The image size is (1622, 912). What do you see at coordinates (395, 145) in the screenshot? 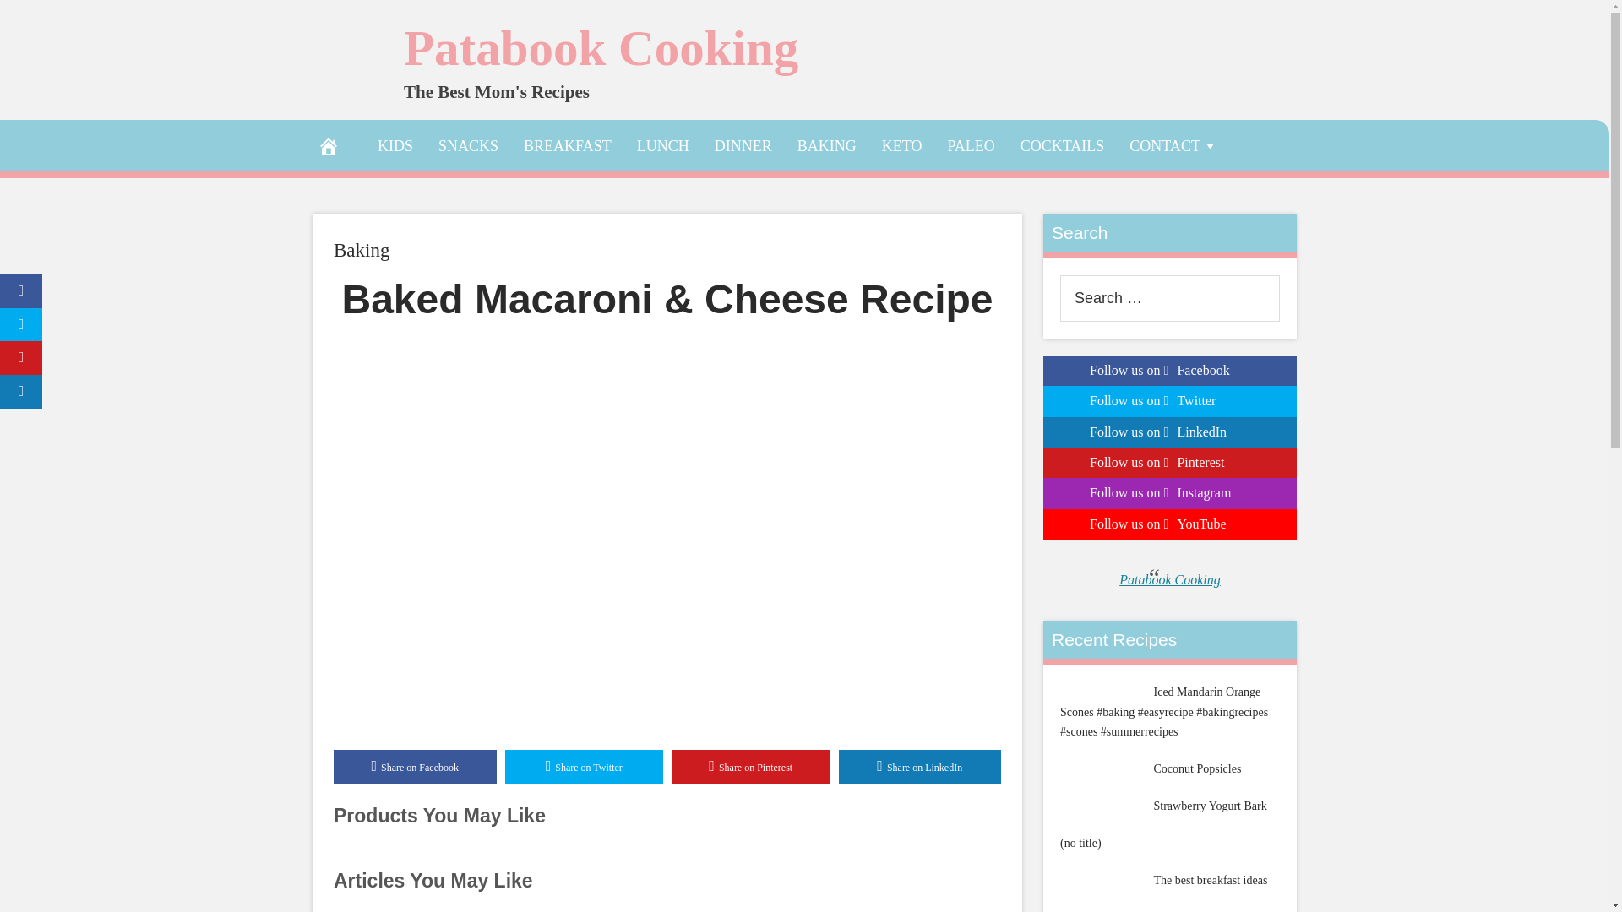
I see `KIDS` at bounding box center [395, 145].